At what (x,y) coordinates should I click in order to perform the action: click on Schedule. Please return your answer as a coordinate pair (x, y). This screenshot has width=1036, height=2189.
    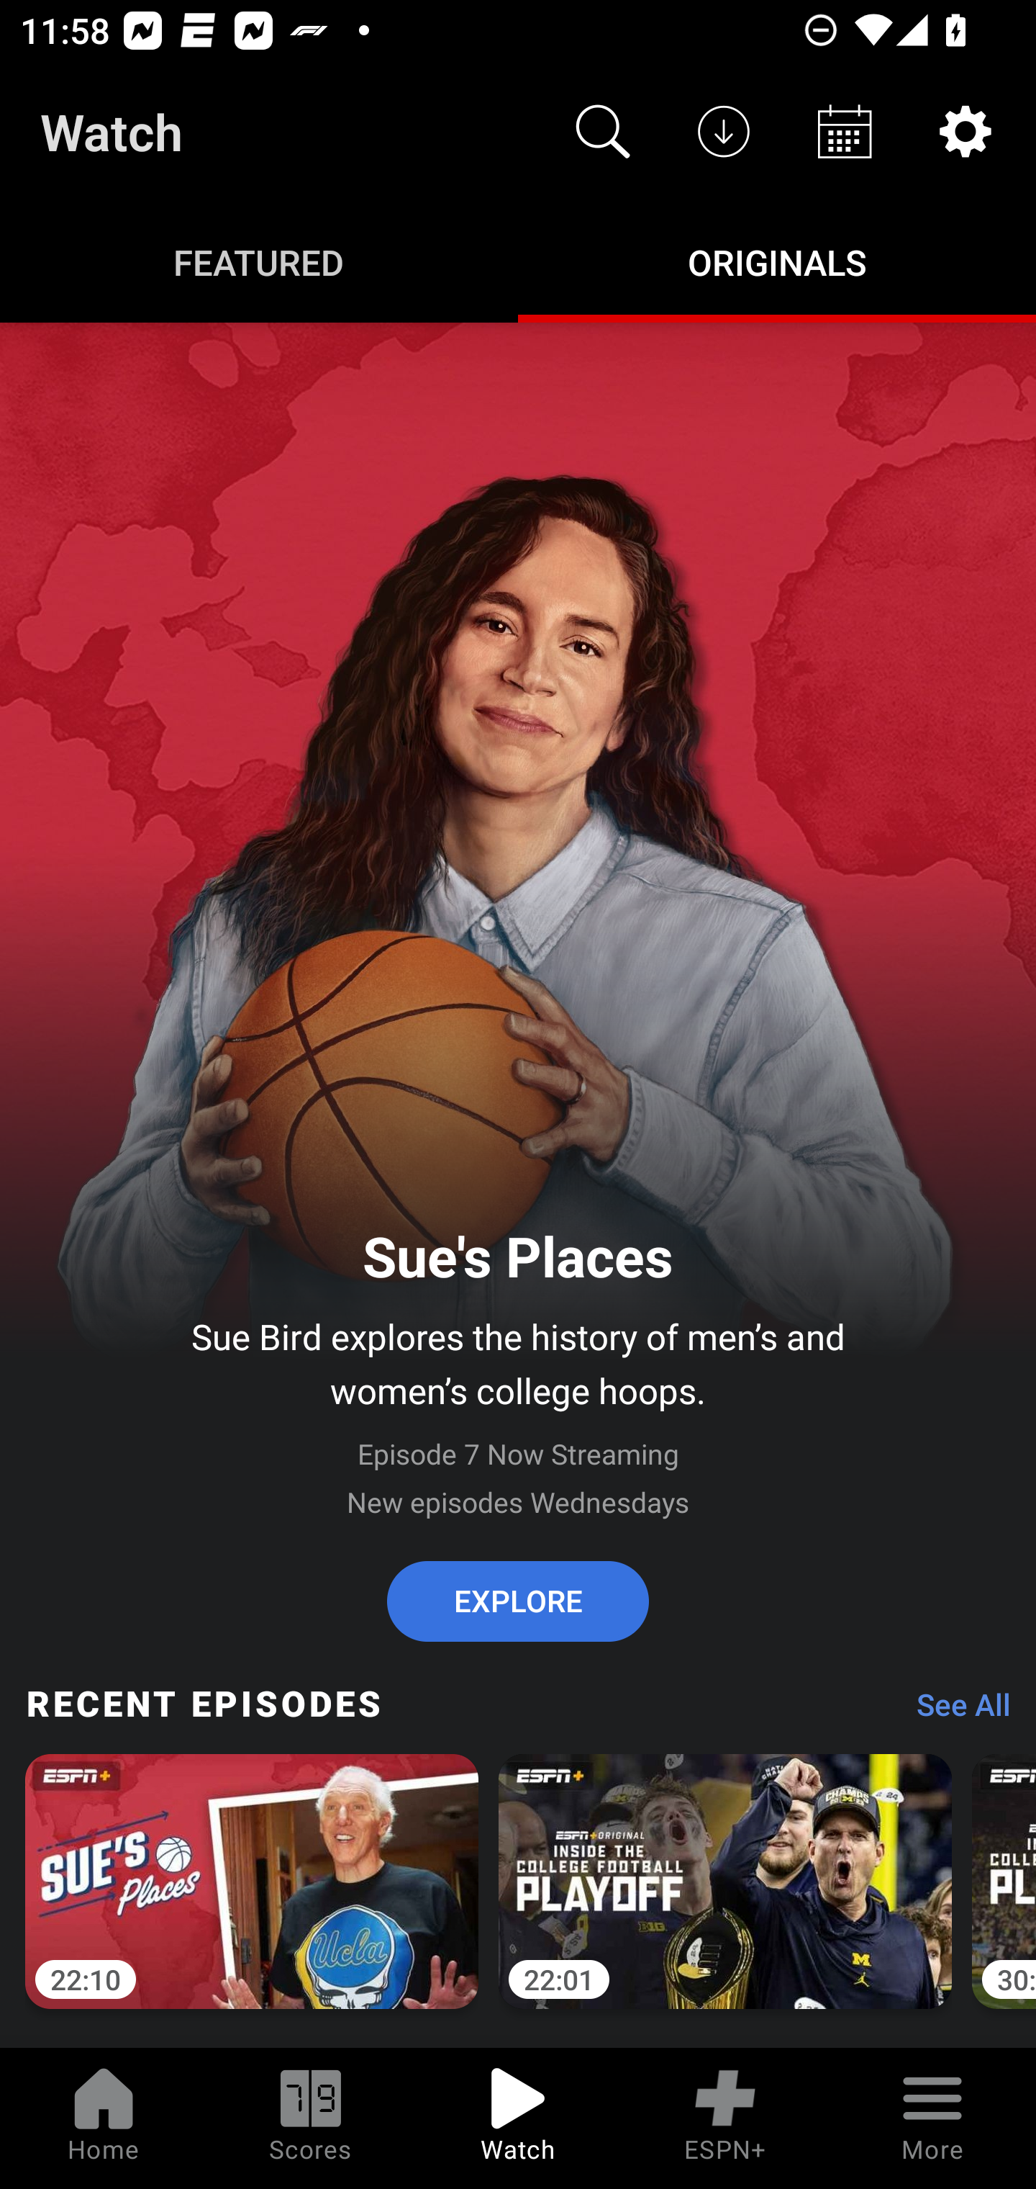
    Looking at the image, I should click on (845, 131).